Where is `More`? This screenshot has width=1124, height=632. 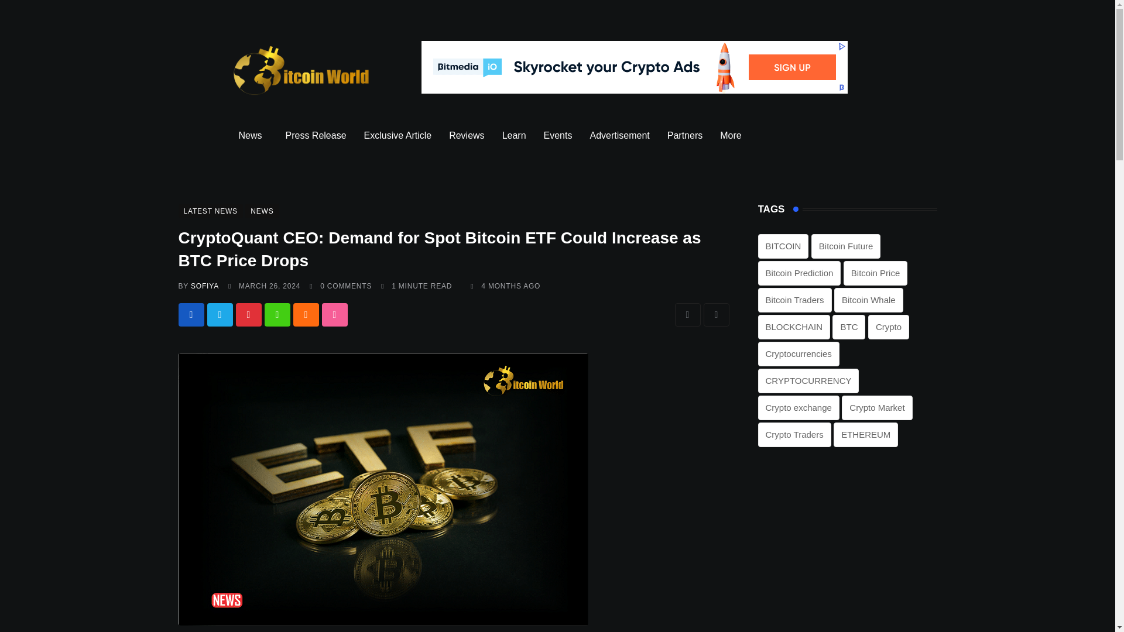 More is located at coordinates (733, 136).